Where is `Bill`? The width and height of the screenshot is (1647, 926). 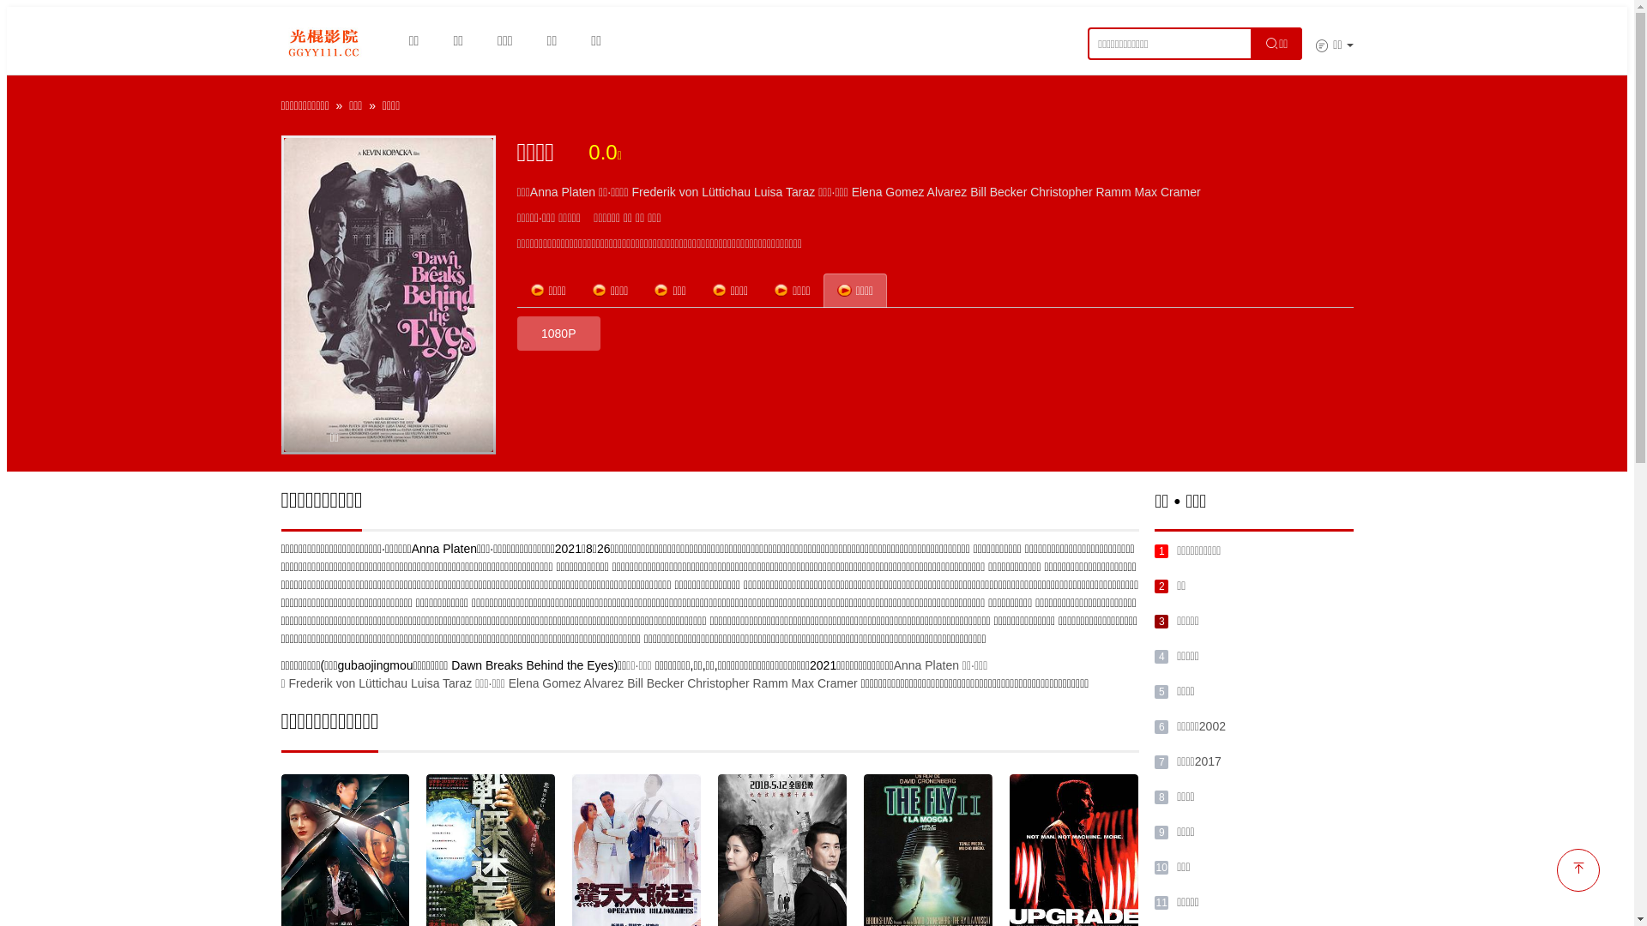 Bill is located at coordinates (635, 683).